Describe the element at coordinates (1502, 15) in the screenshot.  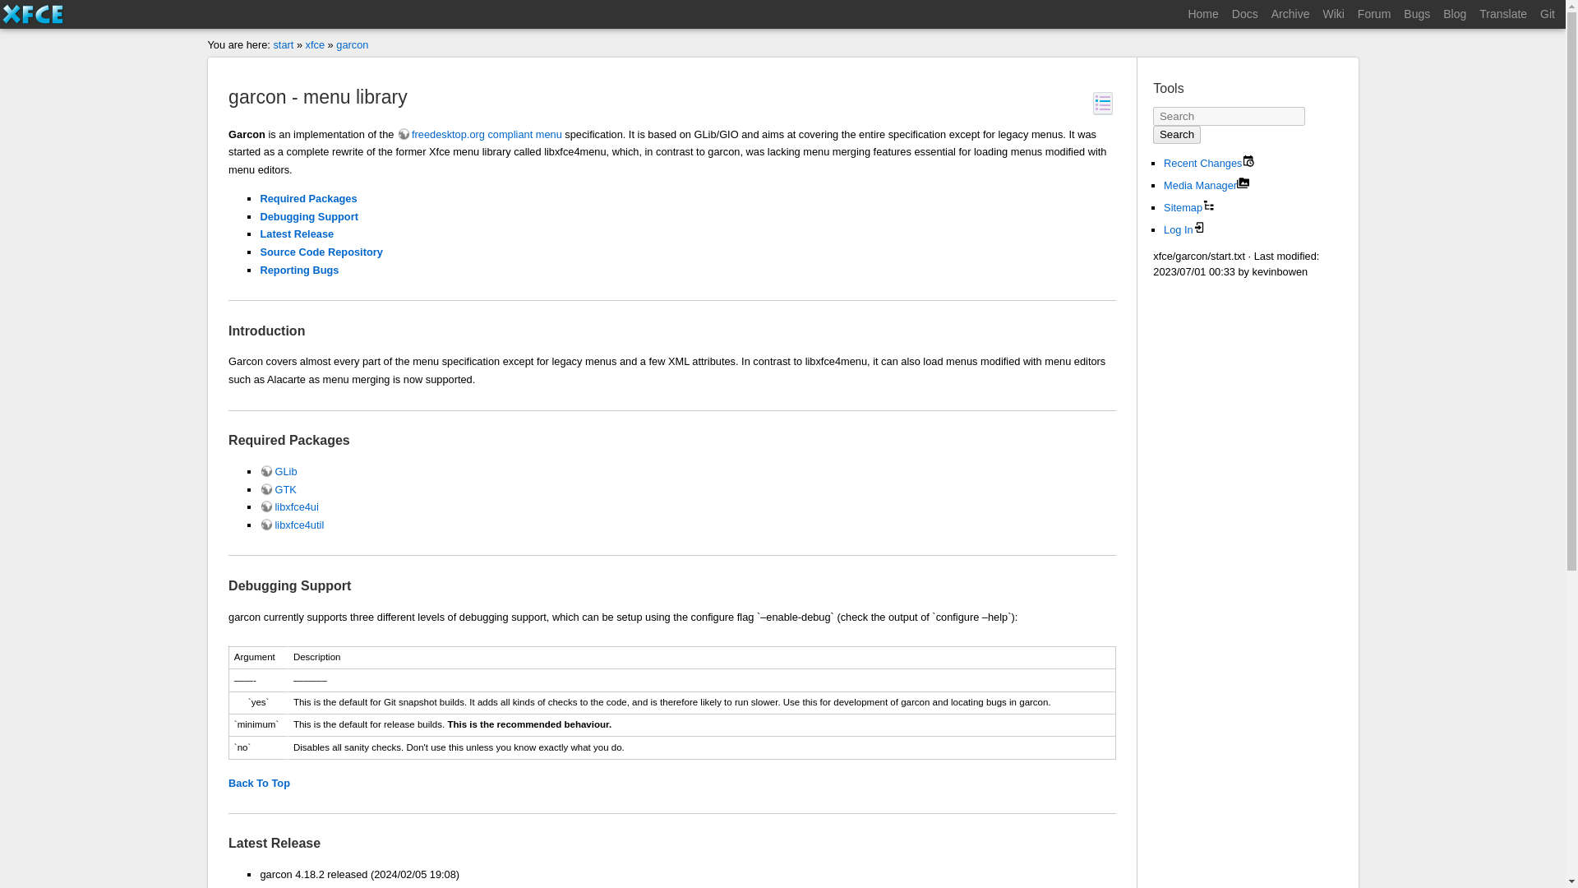
I see `Help translating the Xfce project` at that location.